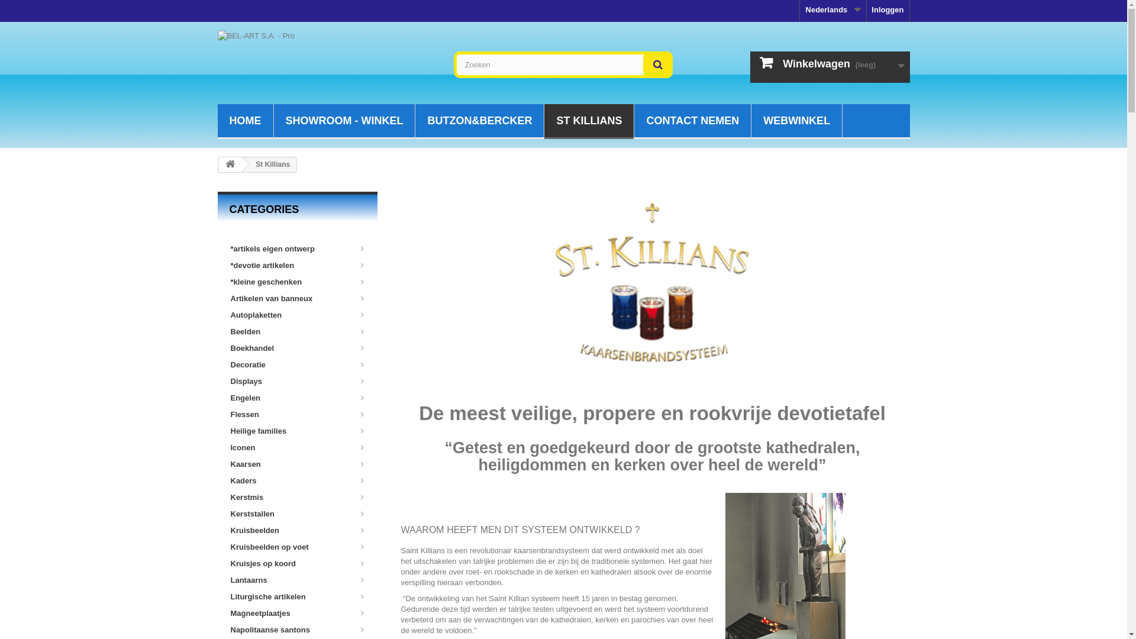  What do you see at coordinates (295, 464) in the screenshot?
I see `Kaarsen` at bounding box center [295, 464].